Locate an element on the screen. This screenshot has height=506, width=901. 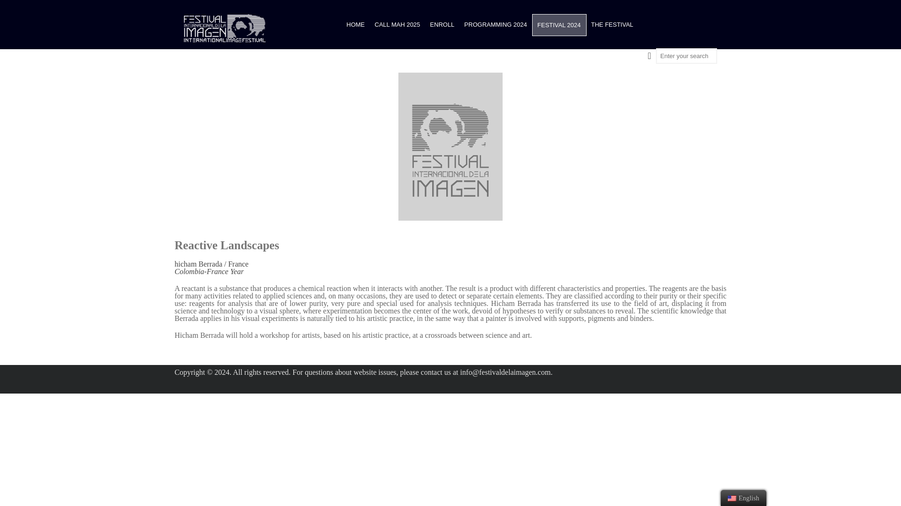
THE FESTIVAL is located at coordinates (612, 24).